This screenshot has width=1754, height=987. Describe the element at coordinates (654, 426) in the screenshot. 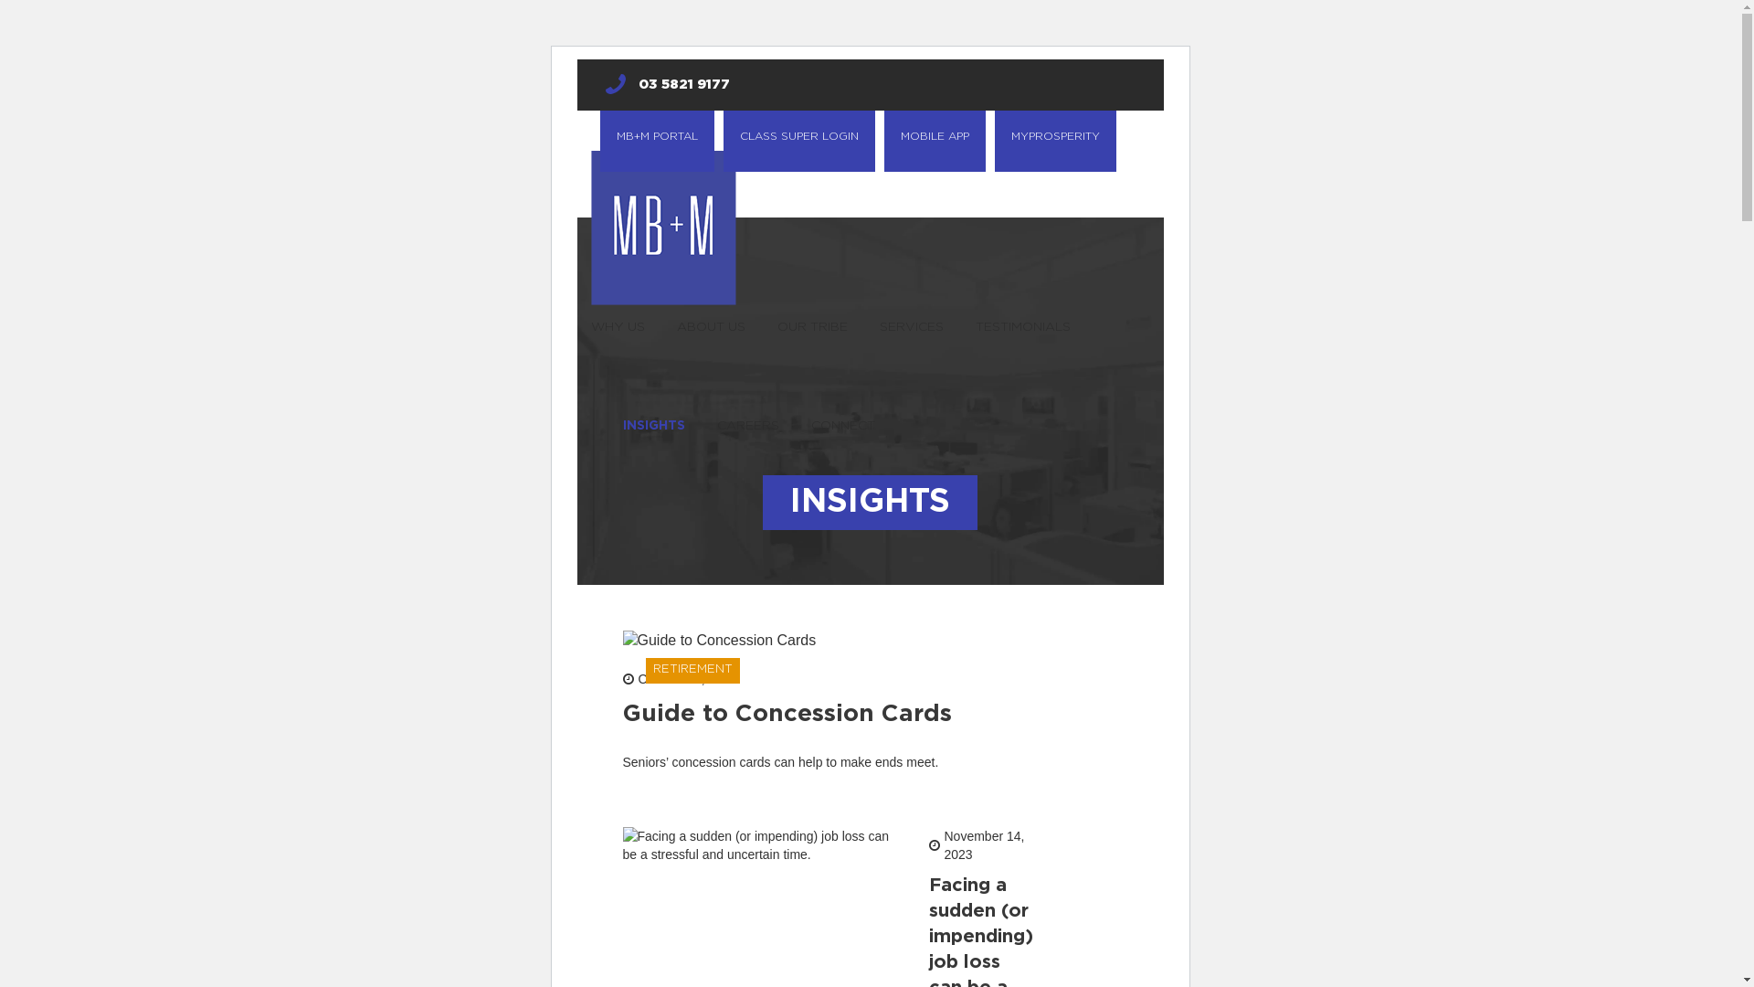

I see `INSIGHTS` at that location.